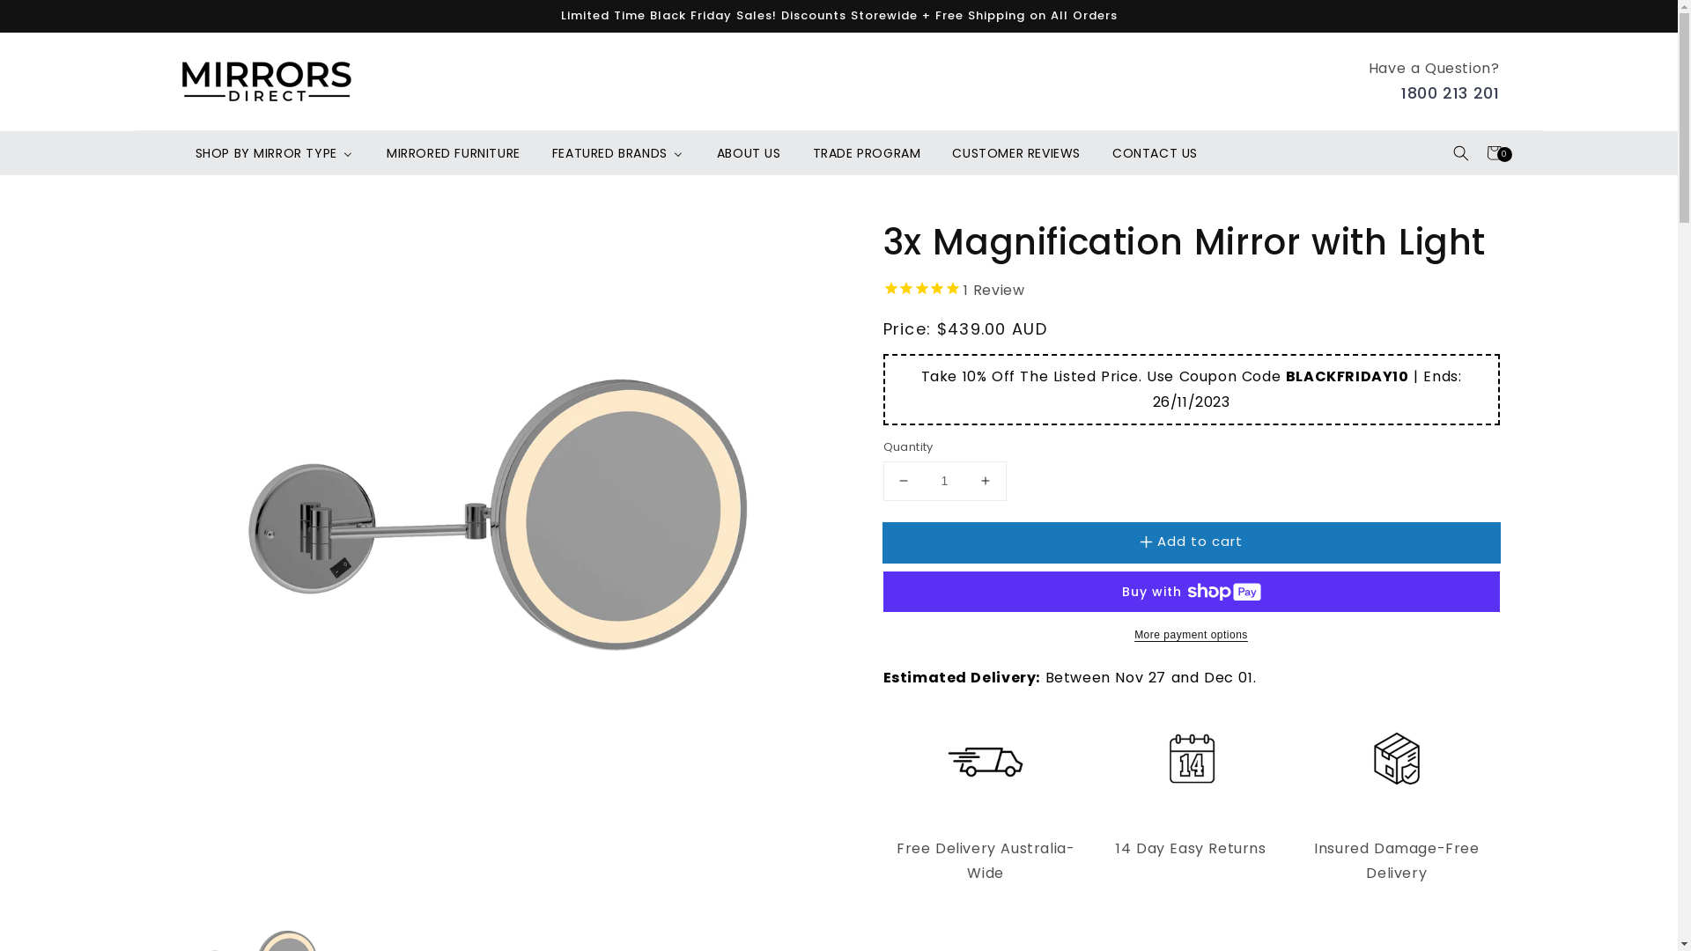 The image size is (1691, 951). I want to click on ABOUT US, so click(749, 153).